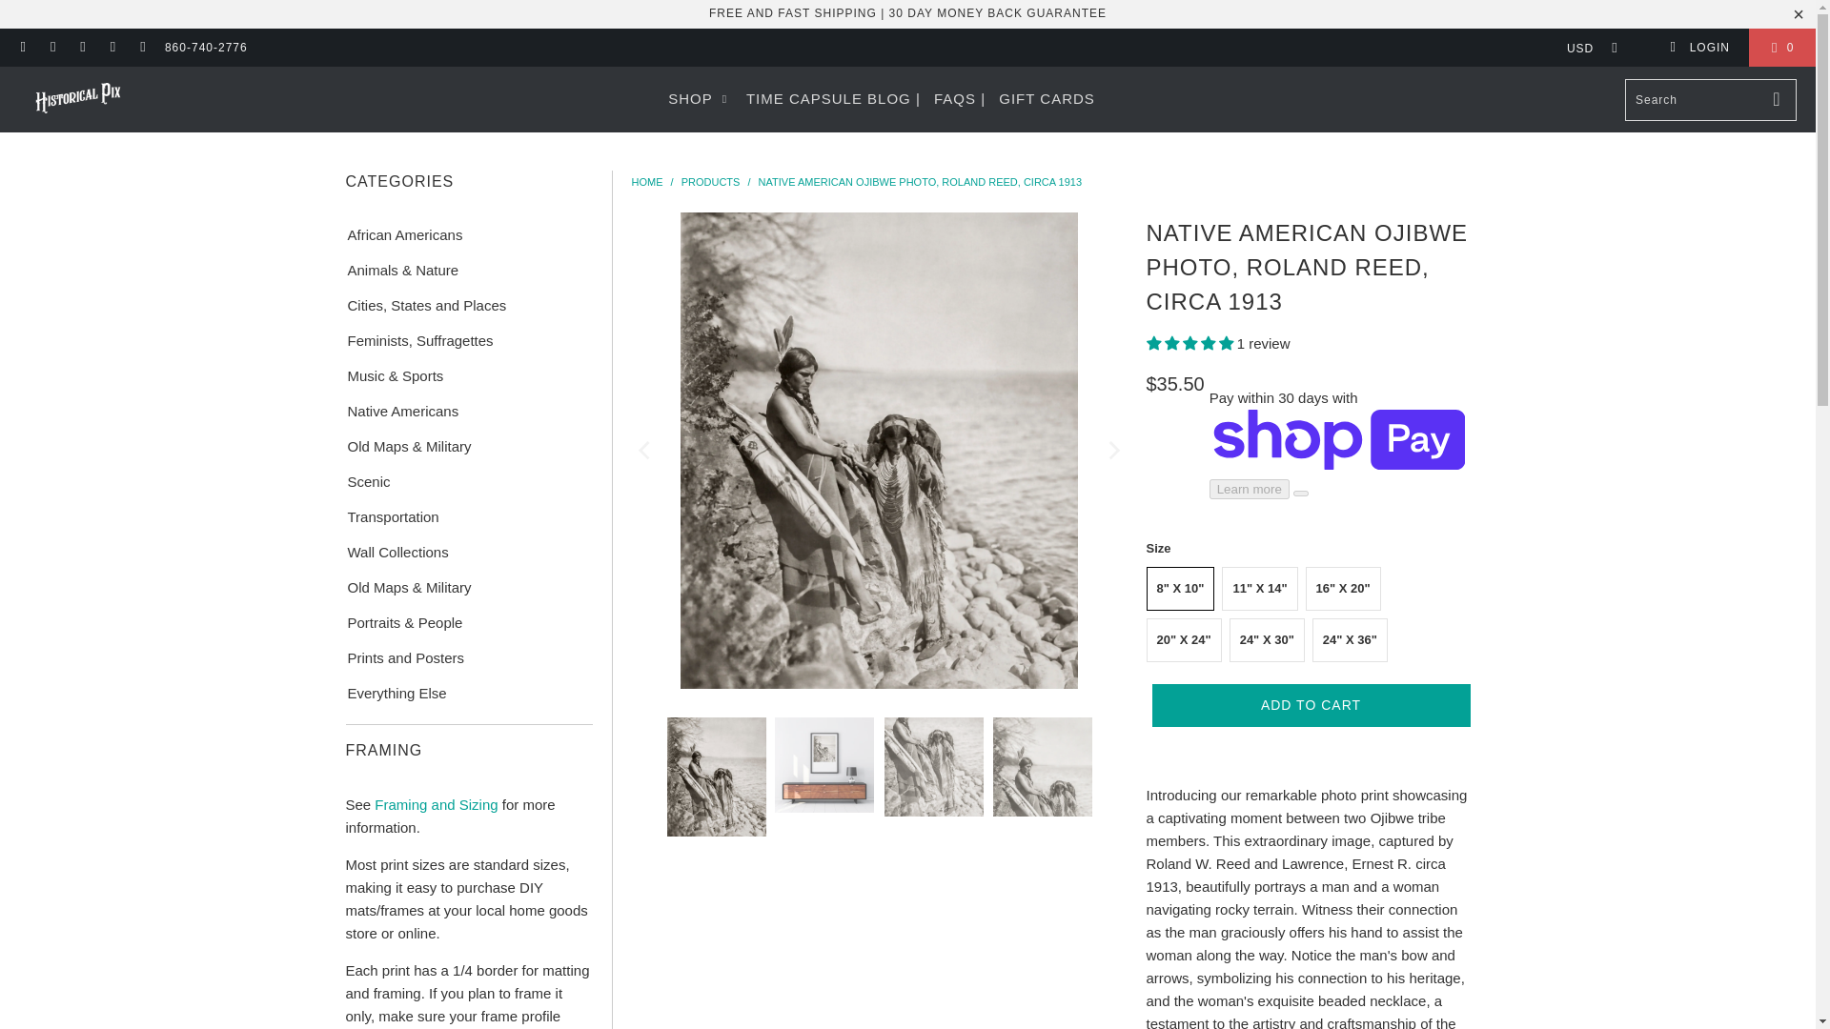 The height and width of the screenshot is (1029, 1830). Describe the element at coordinates (646, 181) in the screenshot. I see `Historical Pix` at that location.